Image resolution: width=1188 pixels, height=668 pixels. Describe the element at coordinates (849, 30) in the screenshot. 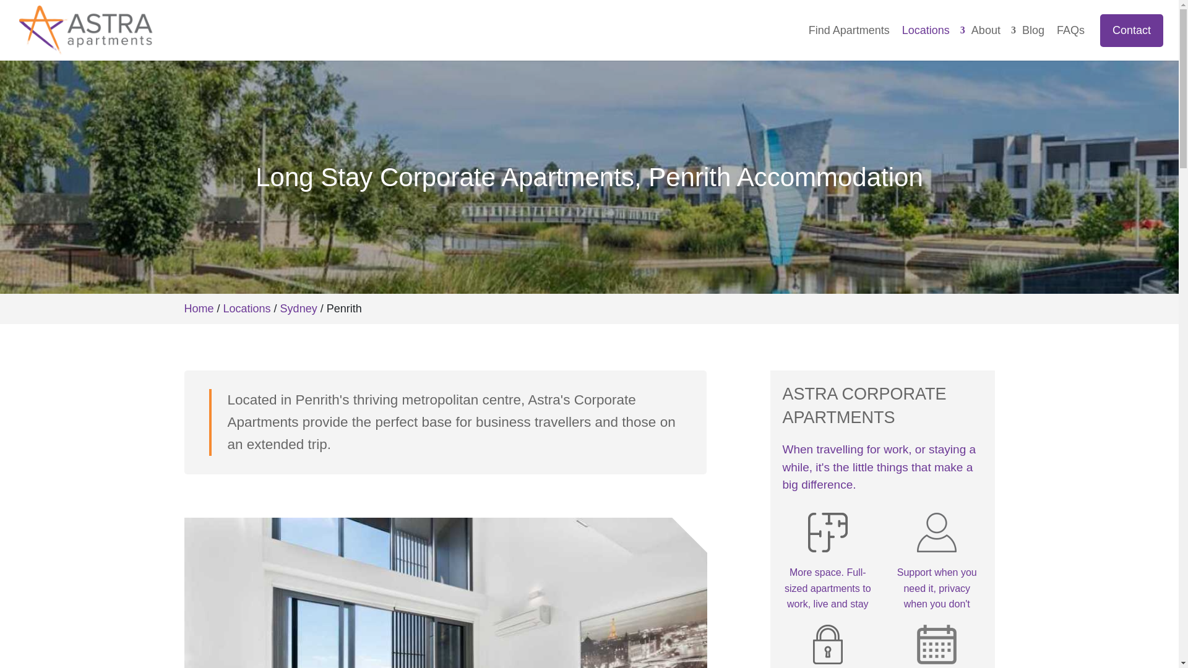

I see `Find Apartments` at that location.